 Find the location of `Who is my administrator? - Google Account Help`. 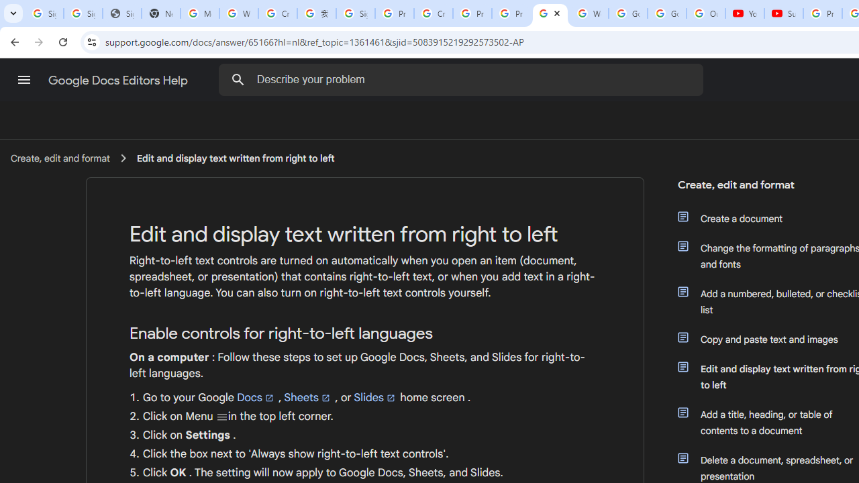

Who is my administrator? - Google Account Help is located at coordinates (239, 13).